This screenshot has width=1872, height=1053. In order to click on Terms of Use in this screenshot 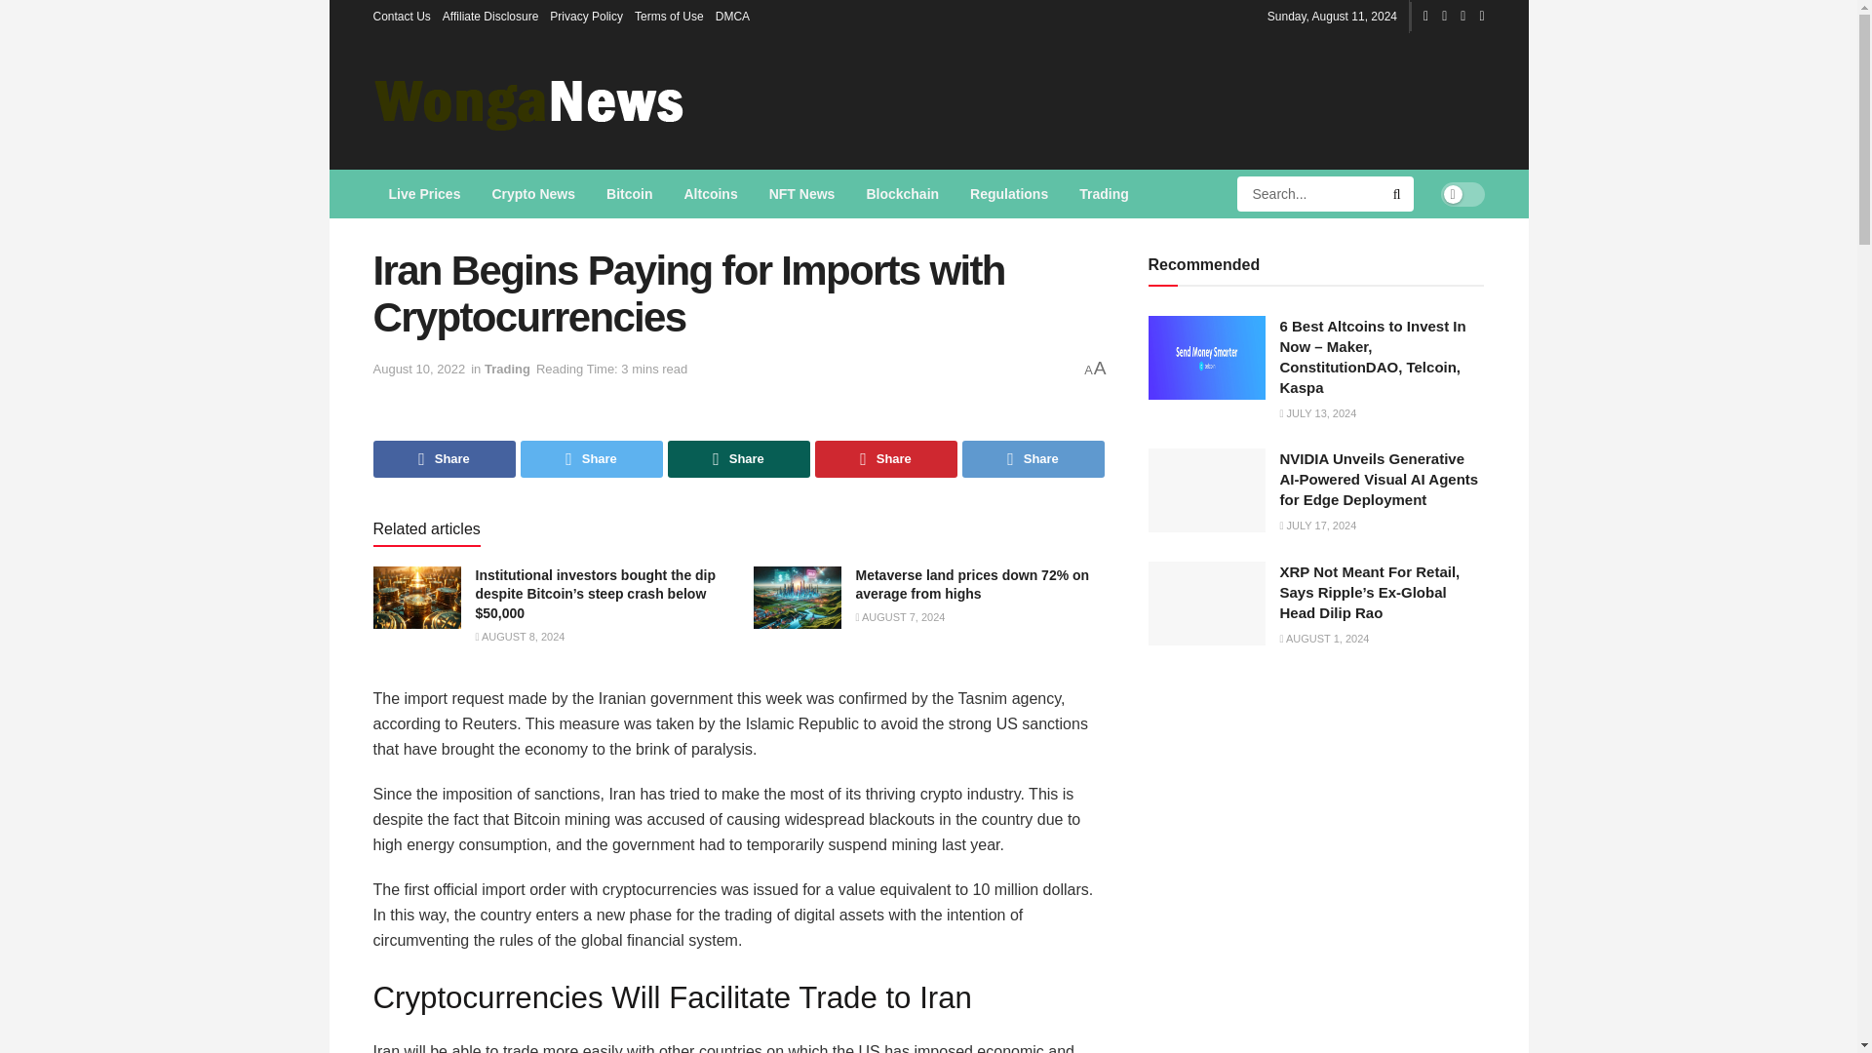, I will do `click(669, 16)`.